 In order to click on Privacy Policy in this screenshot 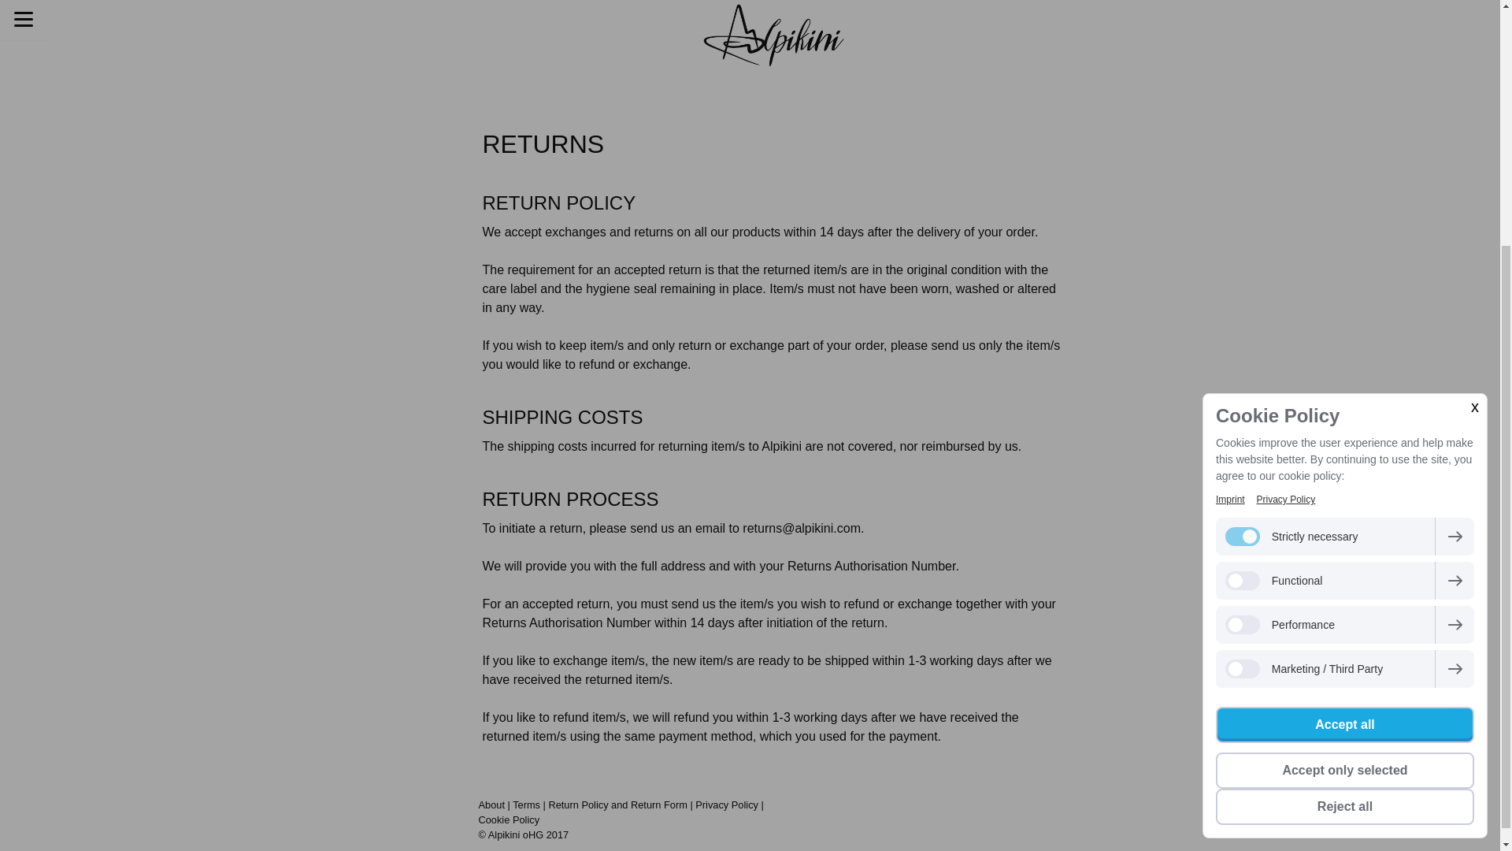, I will do `click(1285, 158)`.